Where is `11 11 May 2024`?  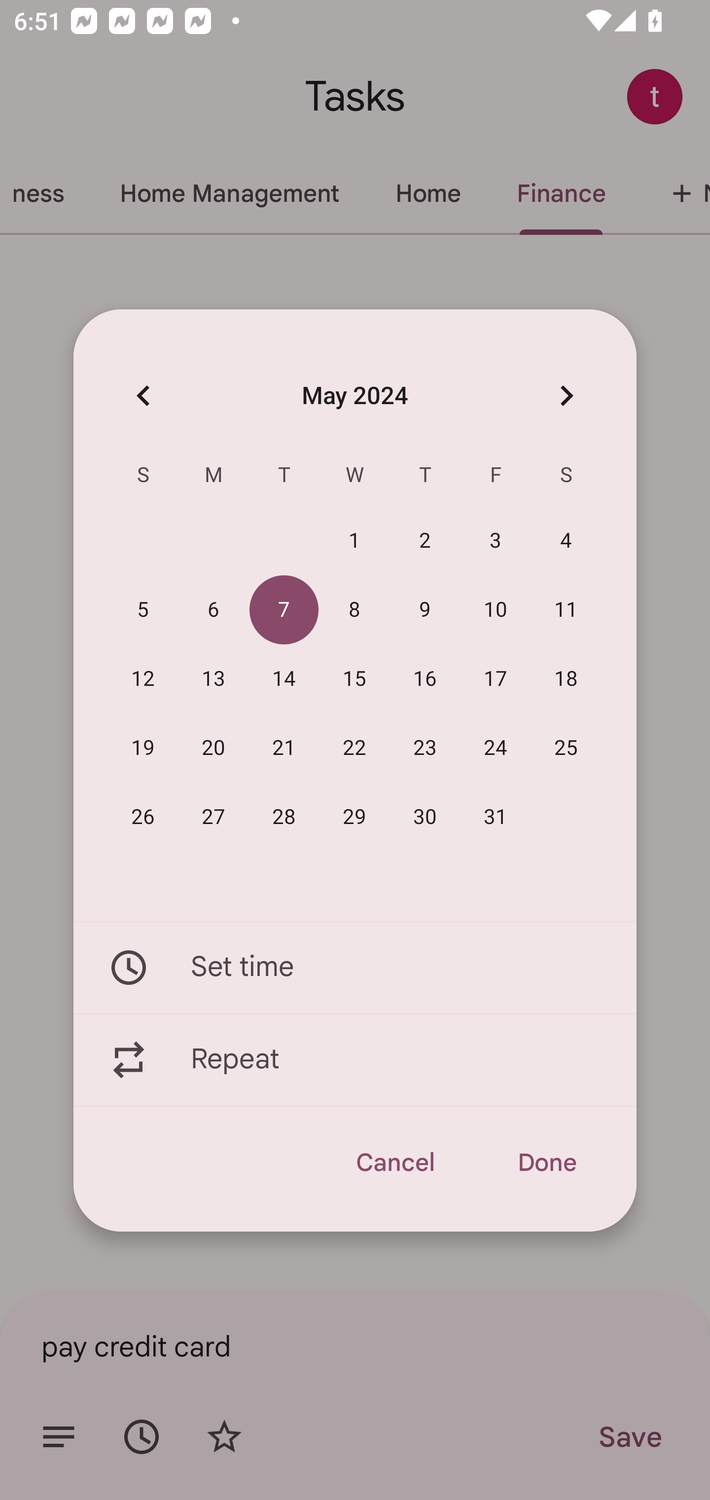 11 11 May 2024 is located at coordinates (566, 610).